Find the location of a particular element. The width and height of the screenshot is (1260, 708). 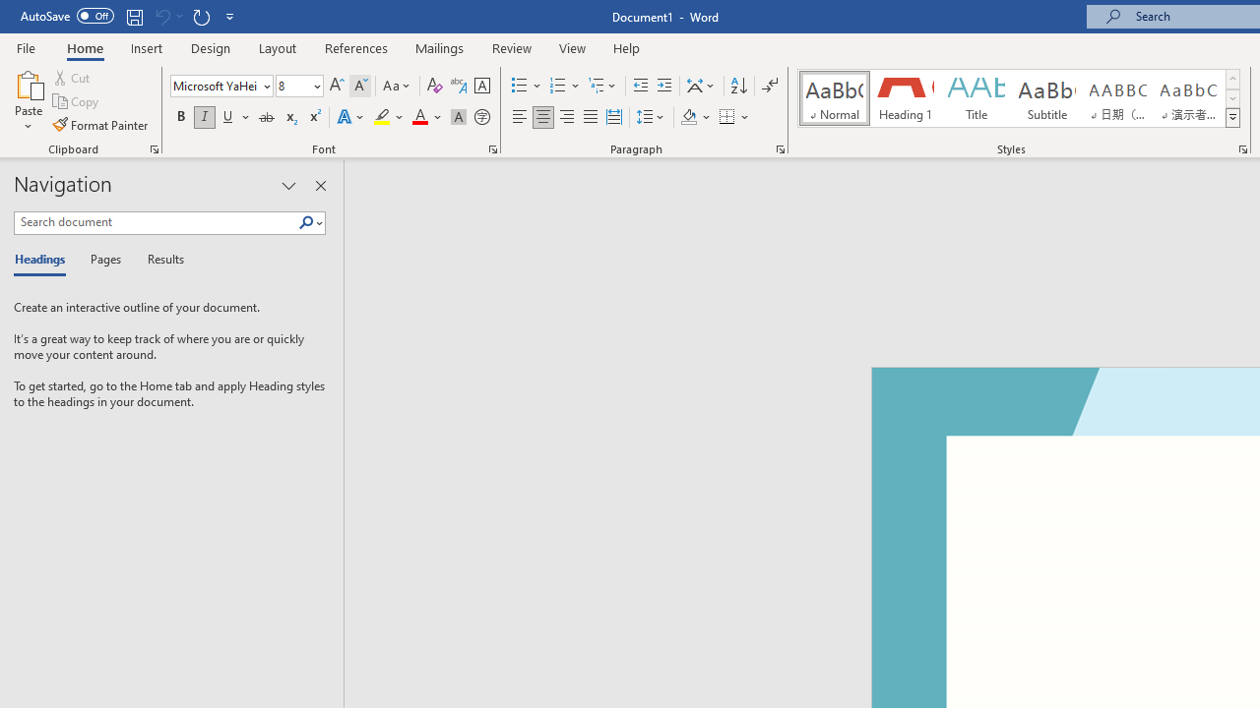

Text Highlight Color Yellow is located at coordinates (382, 118).